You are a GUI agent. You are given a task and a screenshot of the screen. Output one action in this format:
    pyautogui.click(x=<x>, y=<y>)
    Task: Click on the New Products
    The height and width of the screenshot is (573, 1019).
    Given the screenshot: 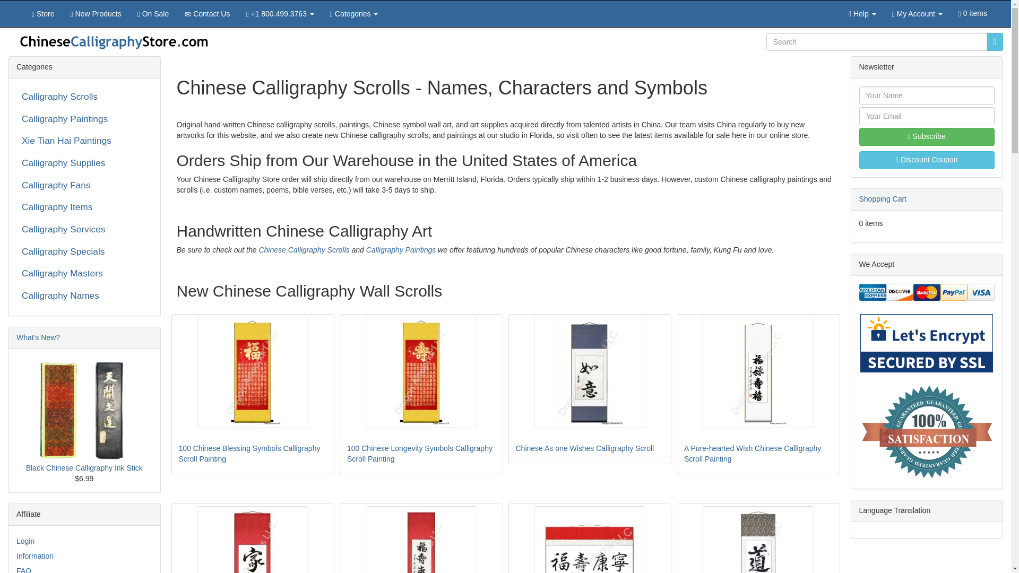 What is the action you would take?
    pyautogui.click(x=96, y=14)
    